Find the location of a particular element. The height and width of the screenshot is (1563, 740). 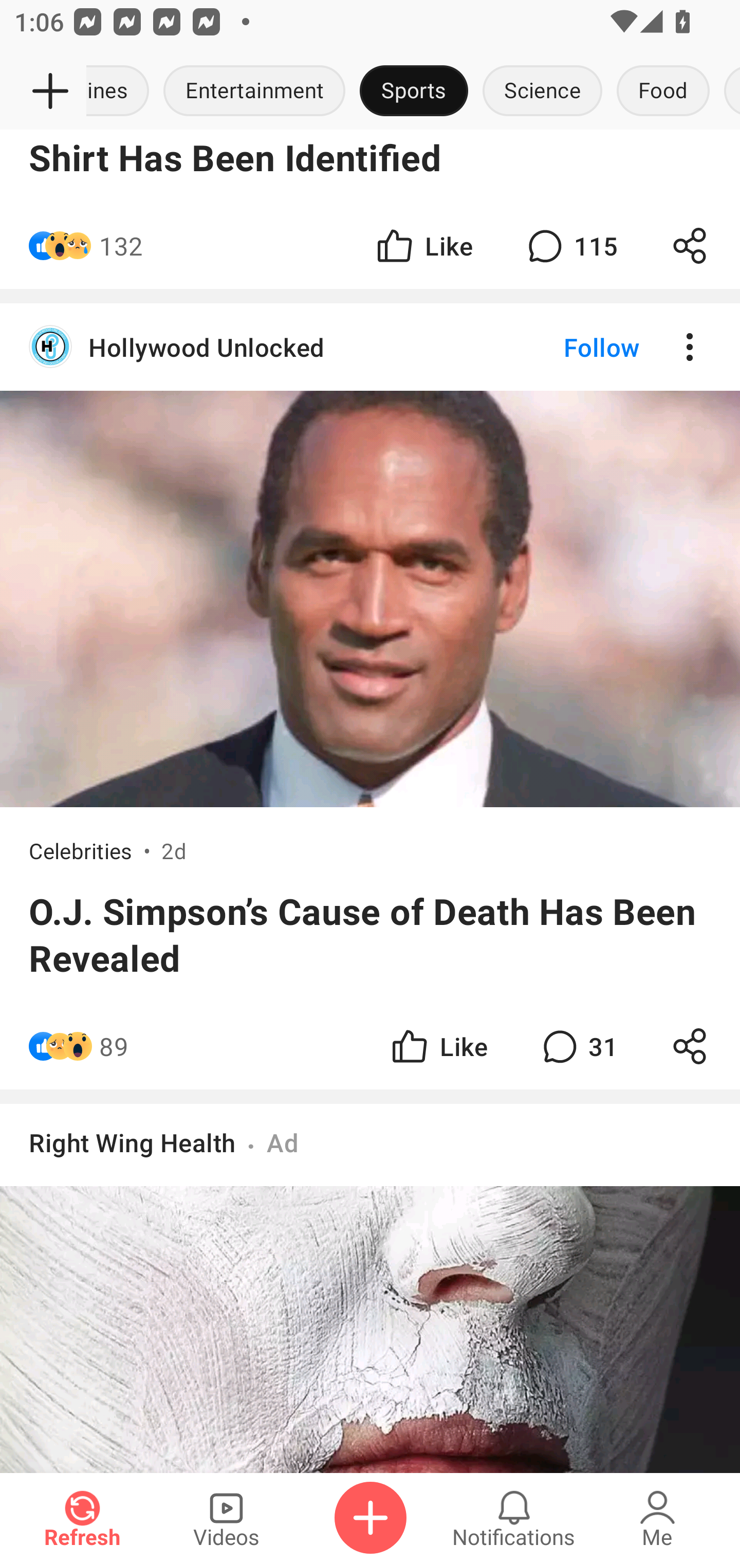

Notifications is located at coordinates (514, 1518).